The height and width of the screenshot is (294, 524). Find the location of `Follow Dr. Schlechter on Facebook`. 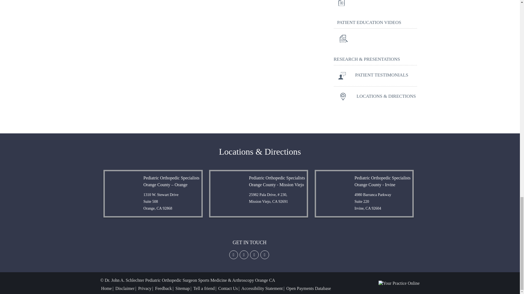

Follow Dr. Schlechter on Facebook is located at coordinates (234, 254).